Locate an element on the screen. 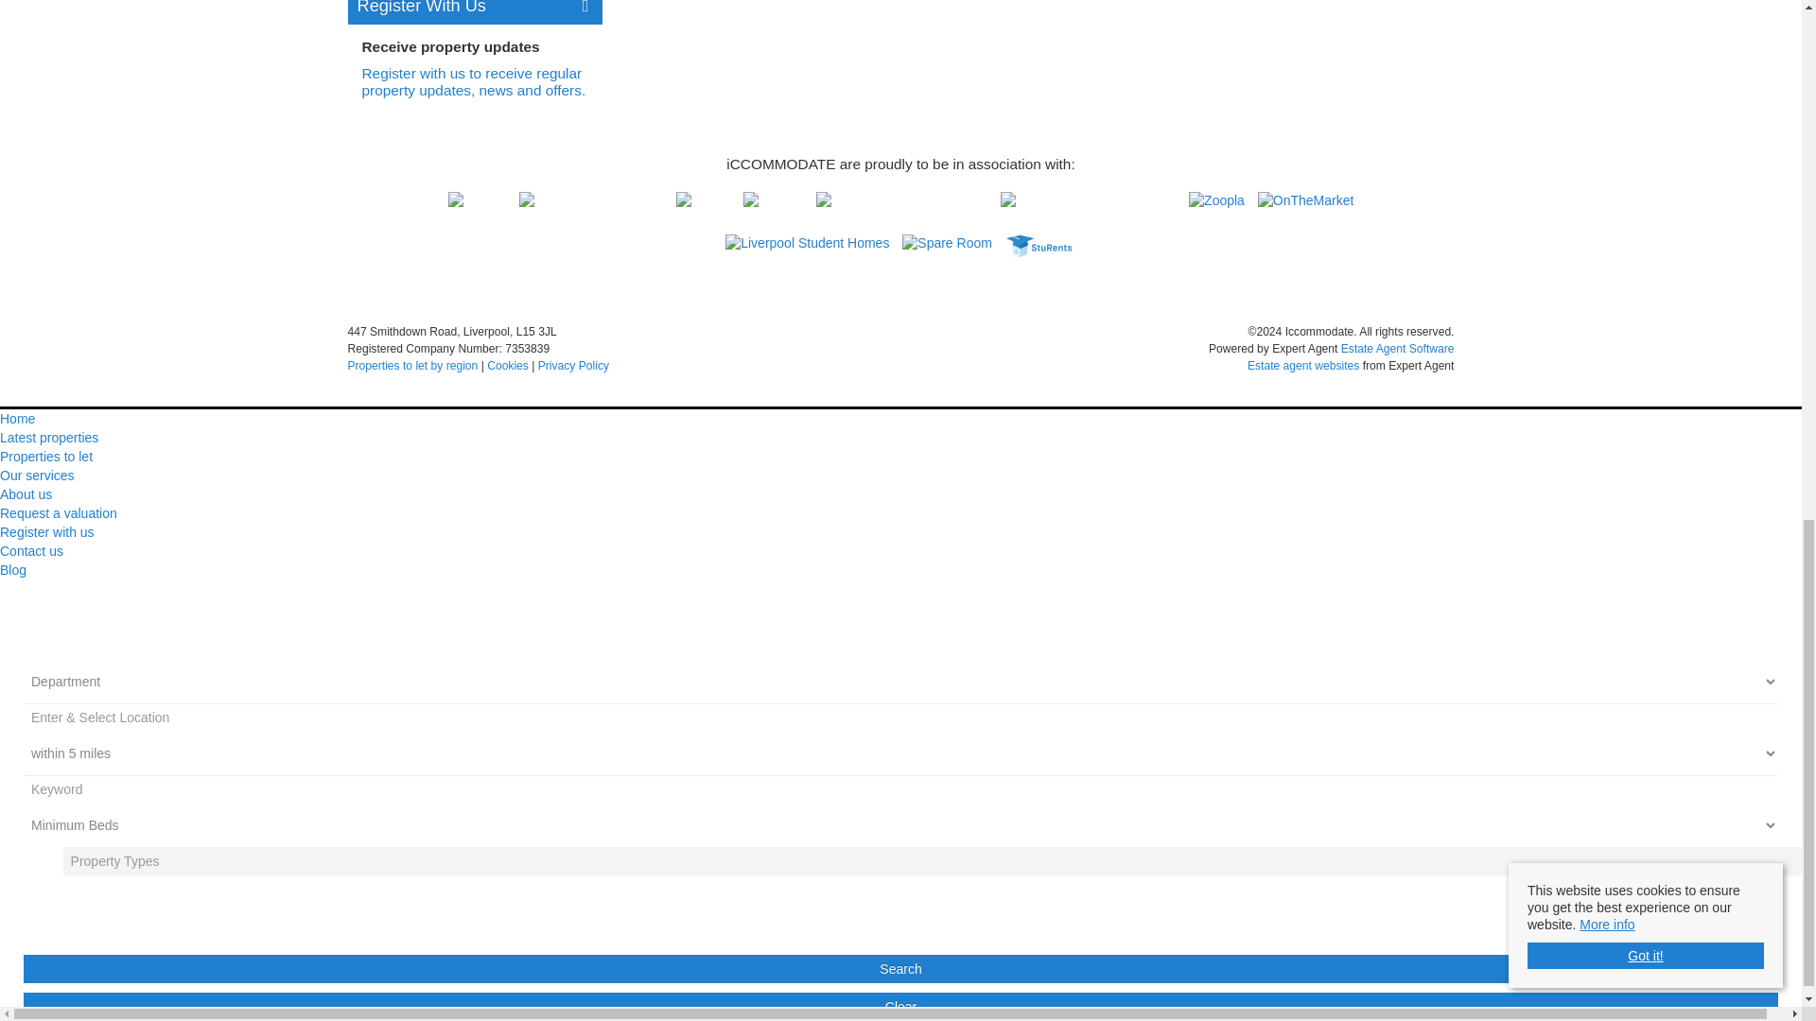 The image size is (1816, 1021). Estate agent websites is located at coordinates (1303, 366).